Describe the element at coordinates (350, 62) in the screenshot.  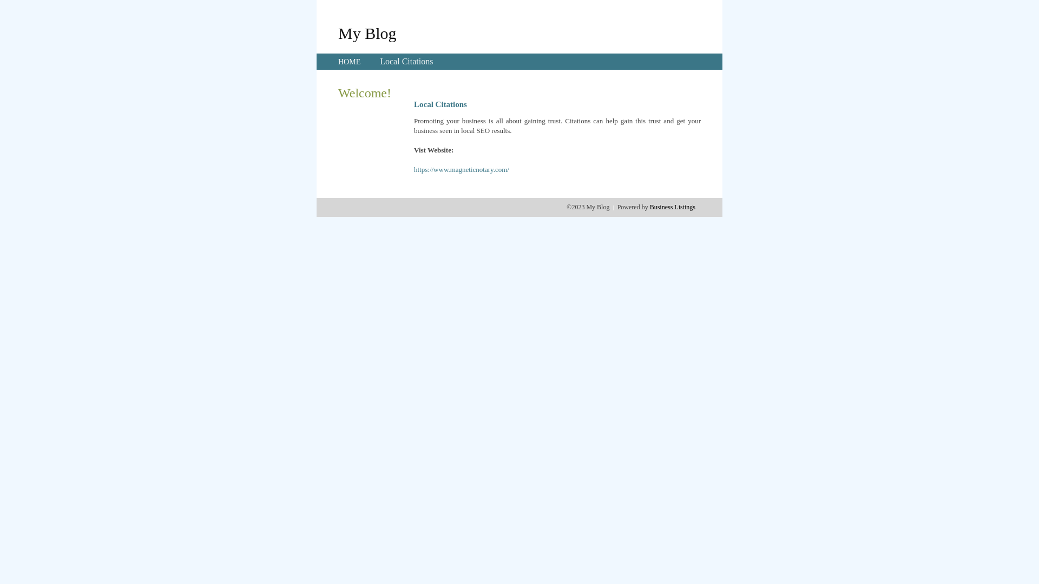
I see `HOME` at that location.